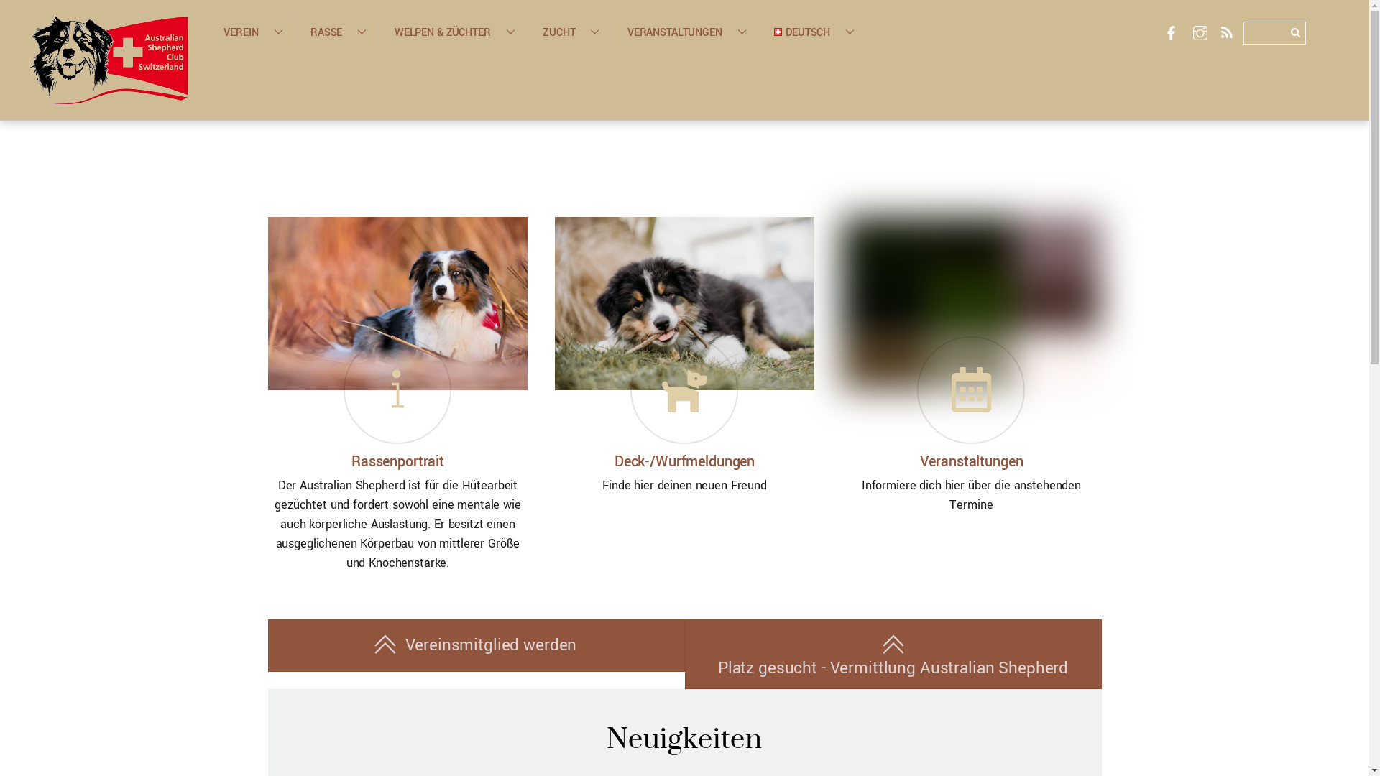 Image resolution: width=1380 pixels, height=776 pixels. What do you see at coordinates (684, 462) in the screenshot?
I see `Deck-/Wurfmeldungen` at bounding box center [684, 462].